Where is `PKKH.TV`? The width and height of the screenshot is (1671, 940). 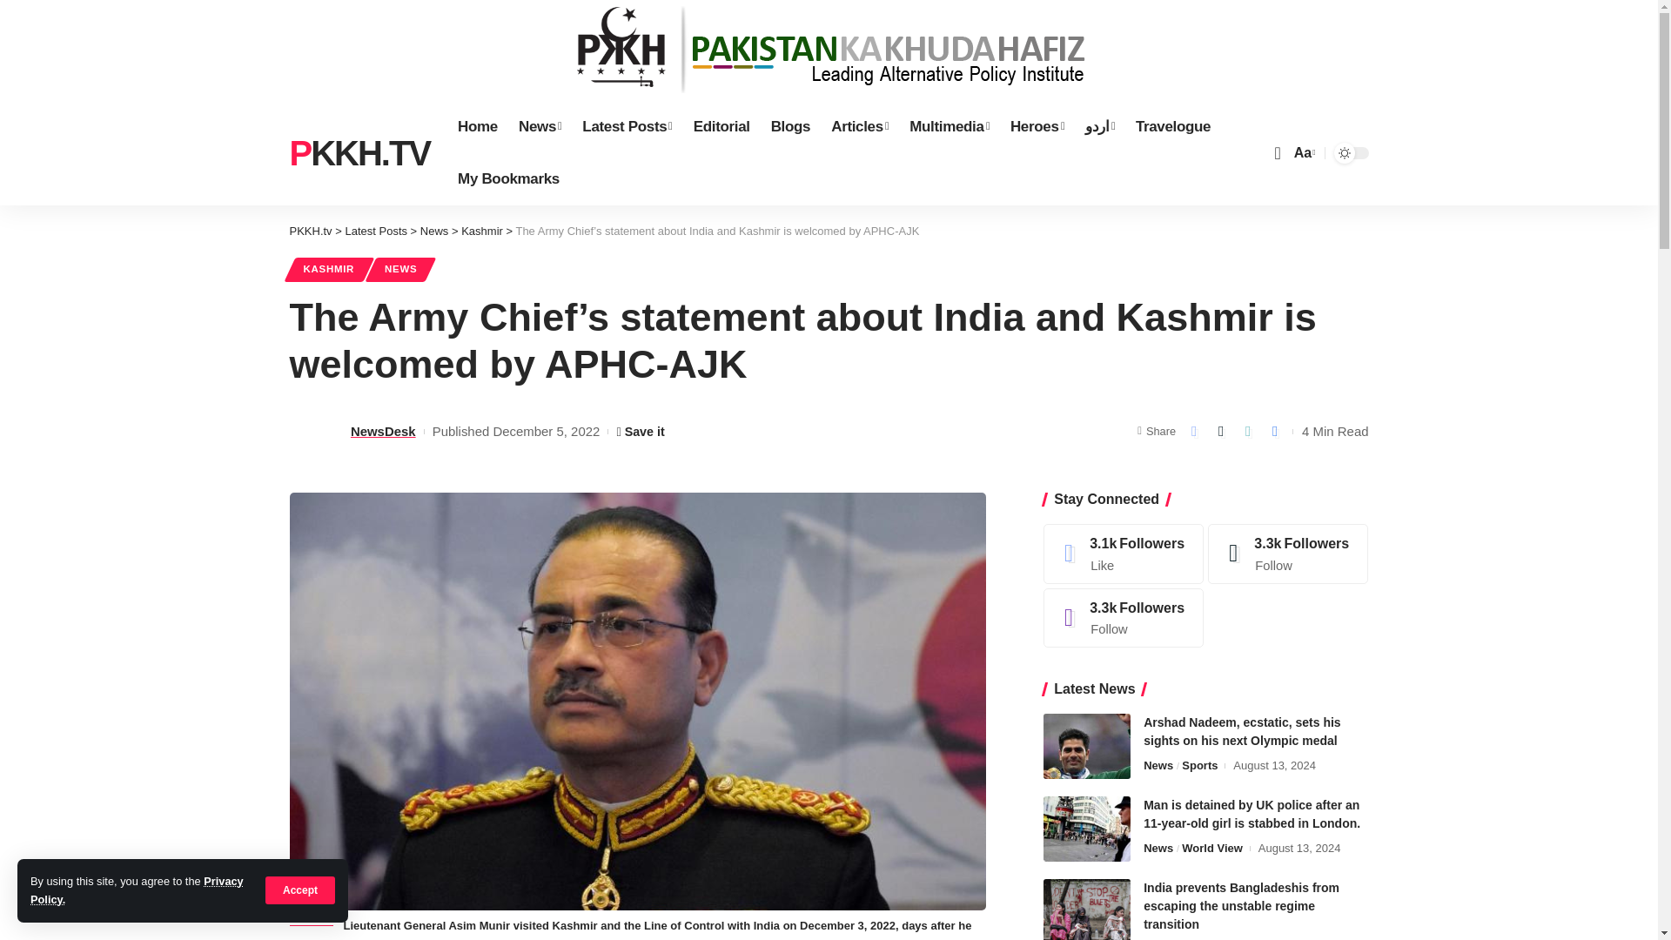 PKKH.TV is located at coordinates (359, 153).